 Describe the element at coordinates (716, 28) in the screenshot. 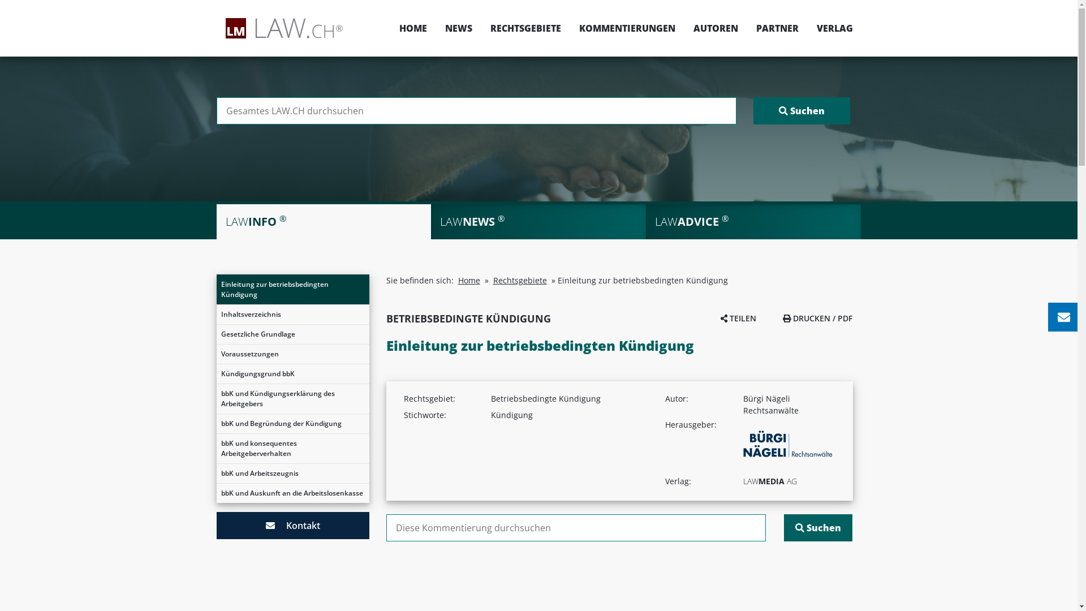

I see `AUTOREN` at that location.